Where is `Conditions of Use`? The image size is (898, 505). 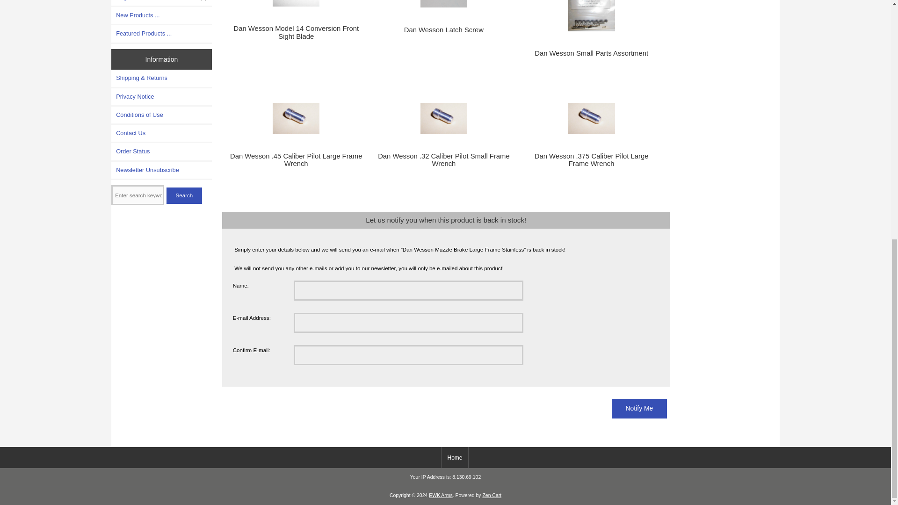
Conditions of Use is located at coordinates (162, 115).